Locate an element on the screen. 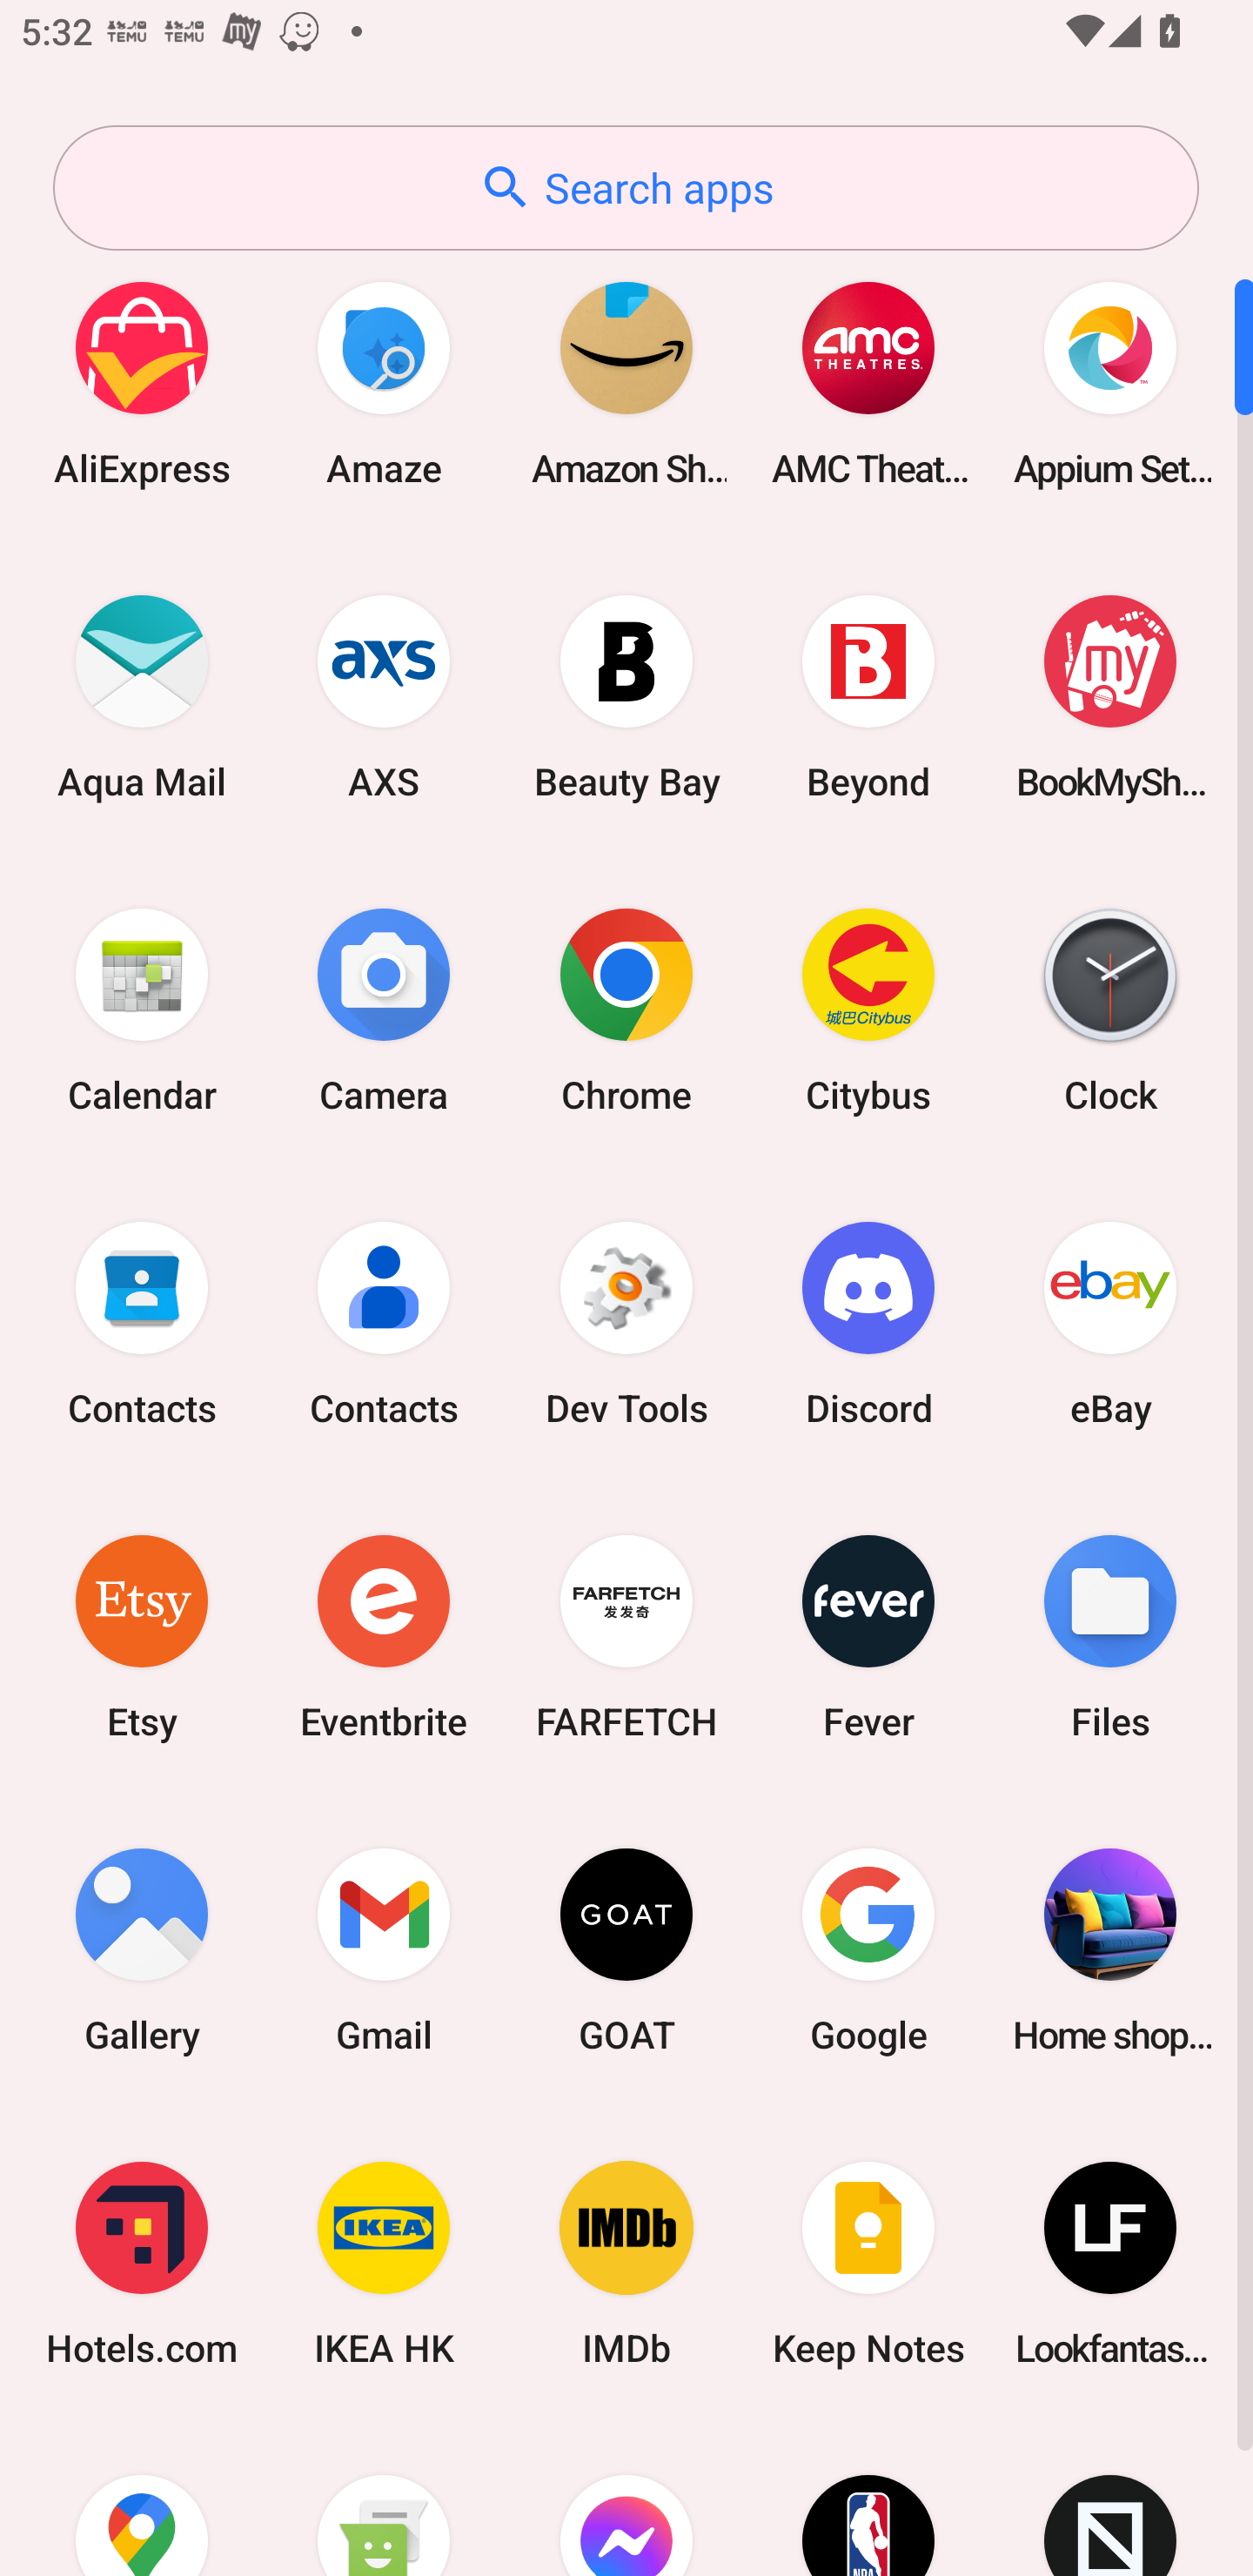  Fever is located at coordinates (868, 1636).